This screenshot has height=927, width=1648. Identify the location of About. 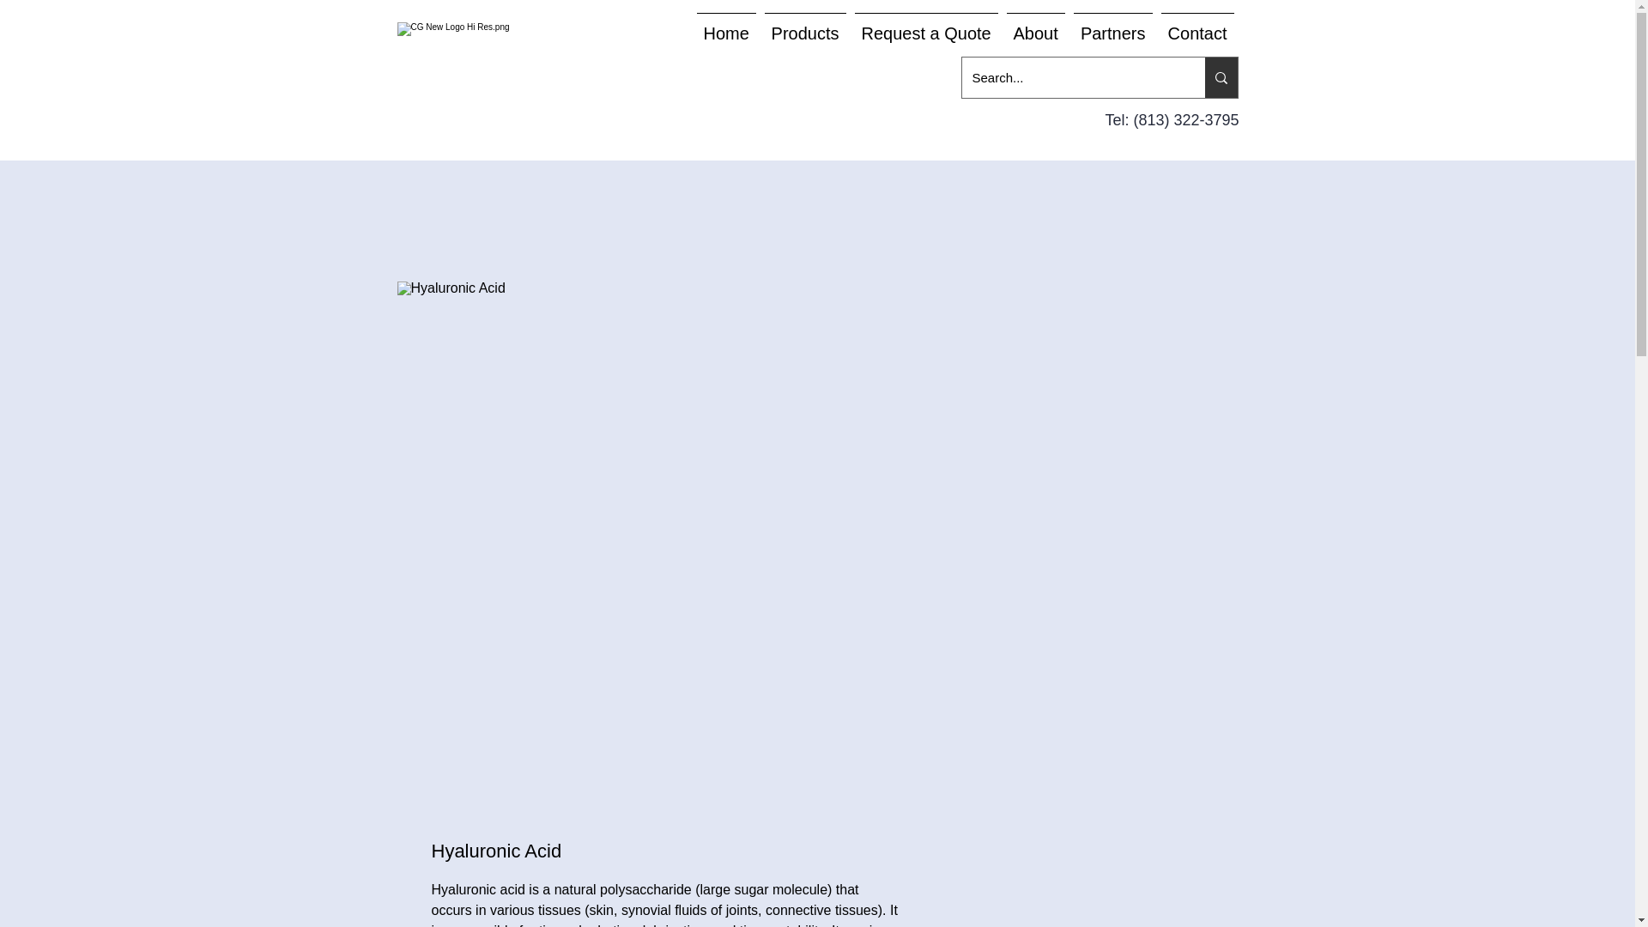
(1035, 26).